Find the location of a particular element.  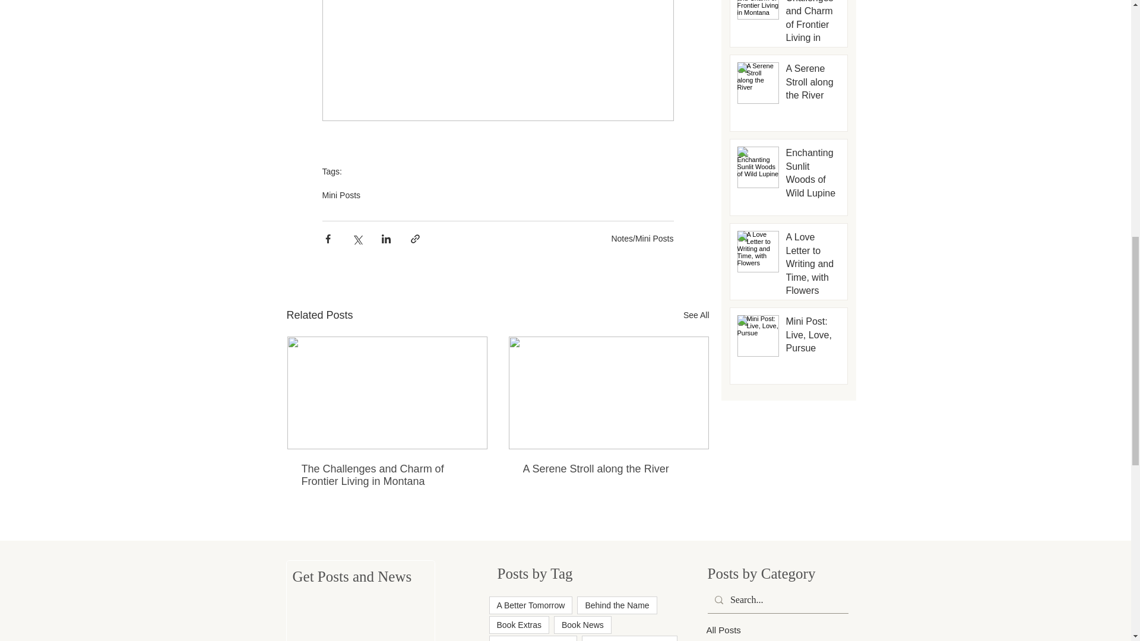

Mini Posts is located at coordinates (341, 195).